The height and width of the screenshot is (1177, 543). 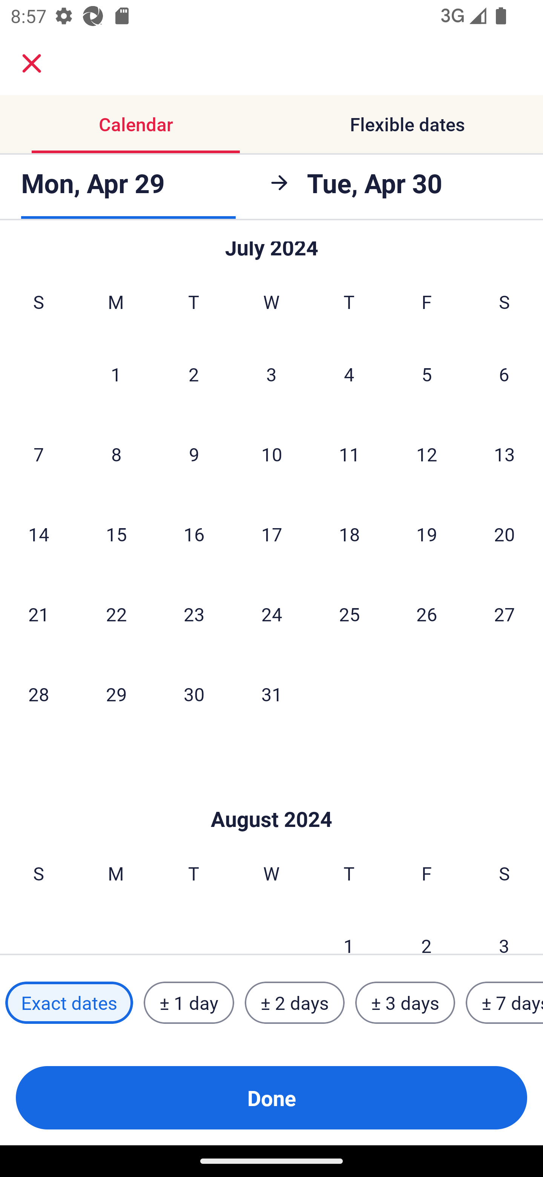 I want to click on 24 Wednesday, July 24, 2024, so click(x=271, y=613).